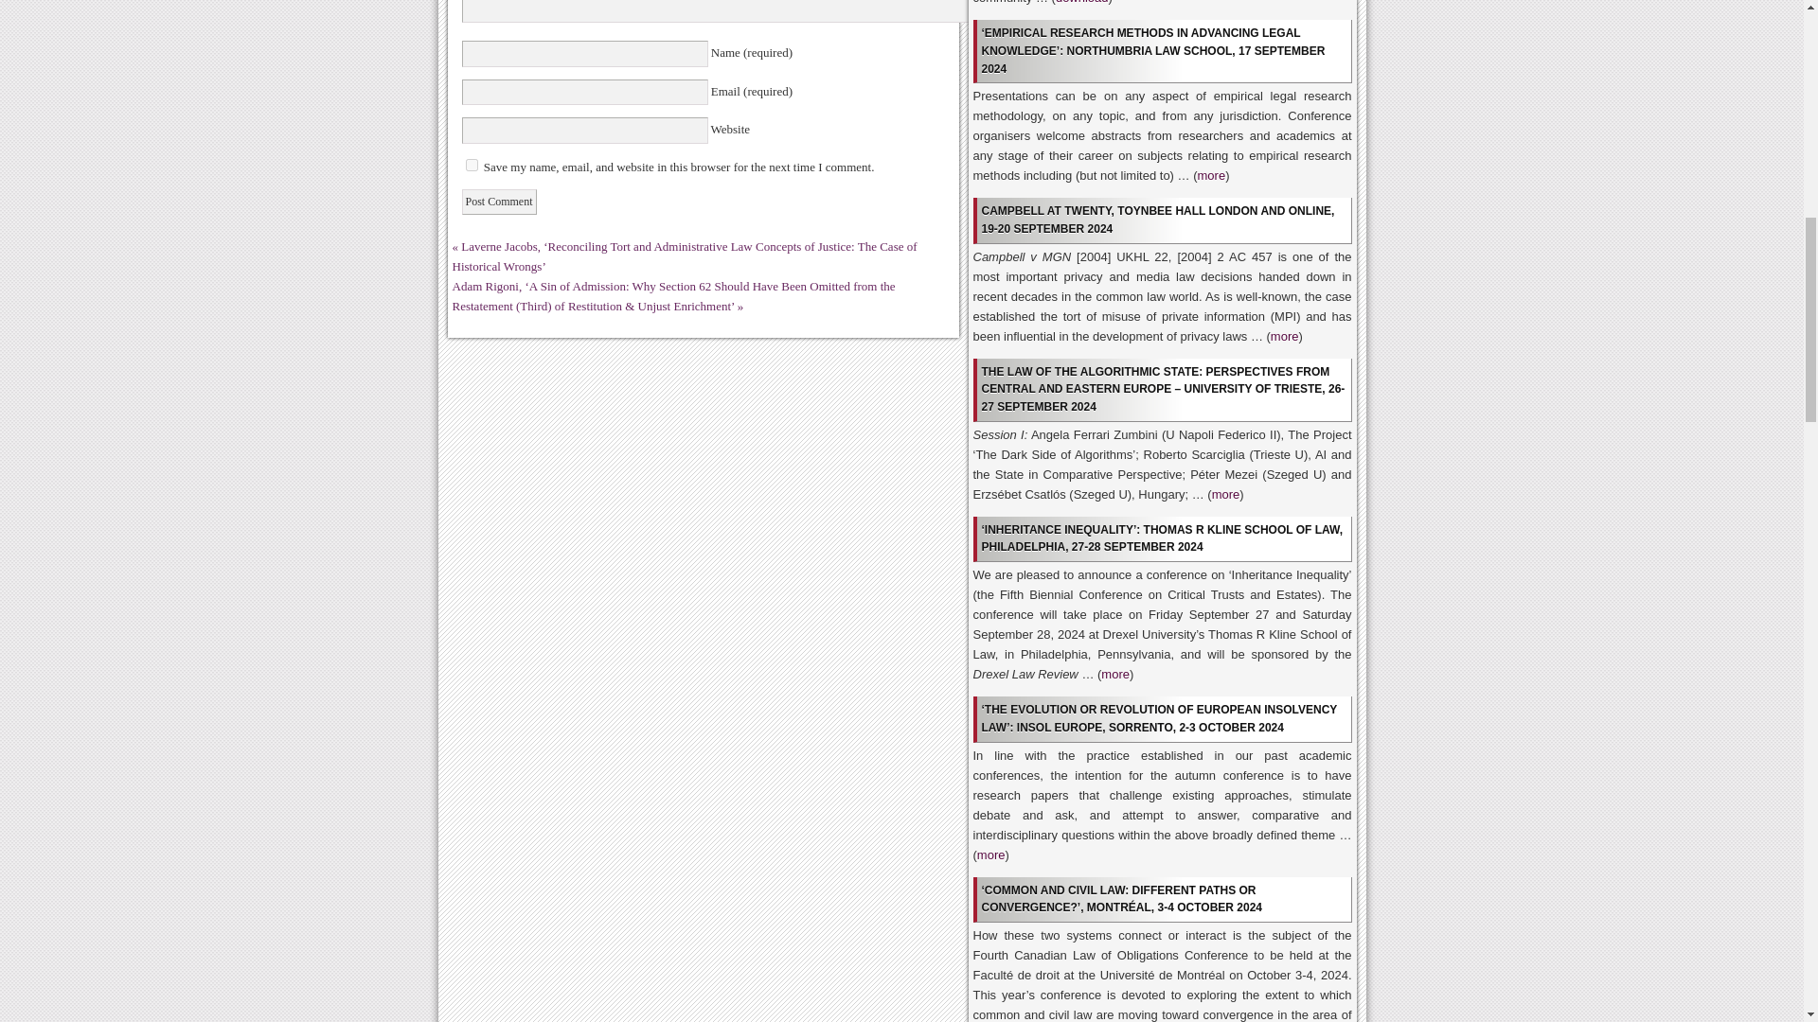 Image resolution: width=1818 pixels, height=1022 pixels. Describe the element at coordinates (472, 165) in the screenshot. I see `yes` at that location.